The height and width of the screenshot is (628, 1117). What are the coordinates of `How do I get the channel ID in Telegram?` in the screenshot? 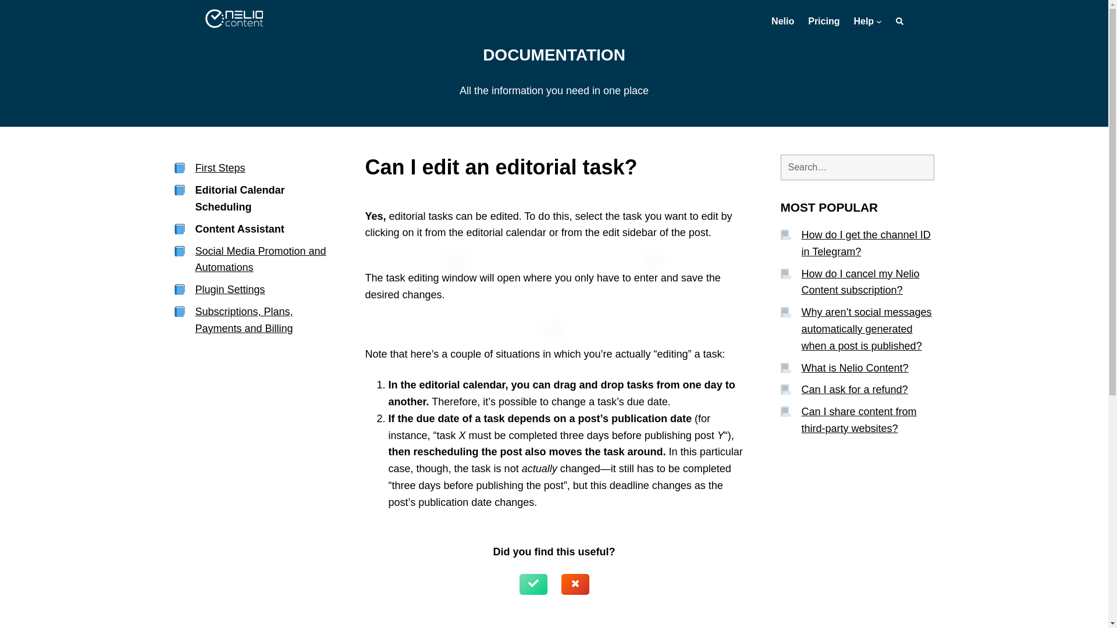 It's located at (866, 243).